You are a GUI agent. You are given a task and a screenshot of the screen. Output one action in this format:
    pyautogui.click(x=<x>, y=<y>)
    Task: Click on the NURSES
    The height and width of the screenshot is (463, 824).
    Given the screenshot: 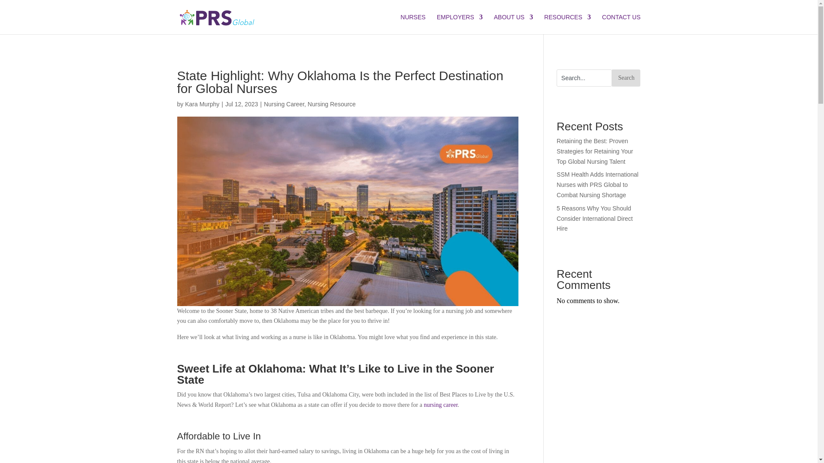 What is the action you would take?
    pyautogui.click(x=413, y=24)
    